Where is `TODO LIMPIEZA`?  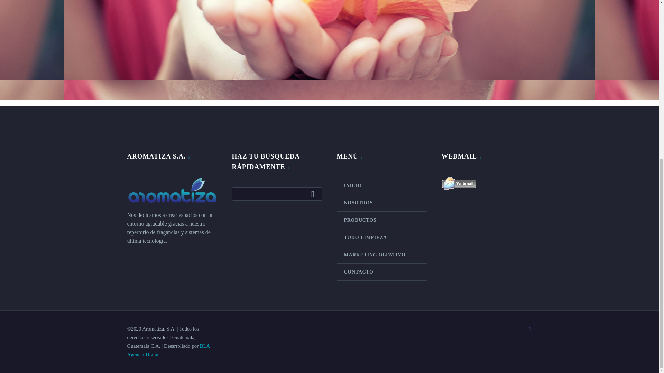 TODO LIMPIEZA is located at coordinates (381, 237).